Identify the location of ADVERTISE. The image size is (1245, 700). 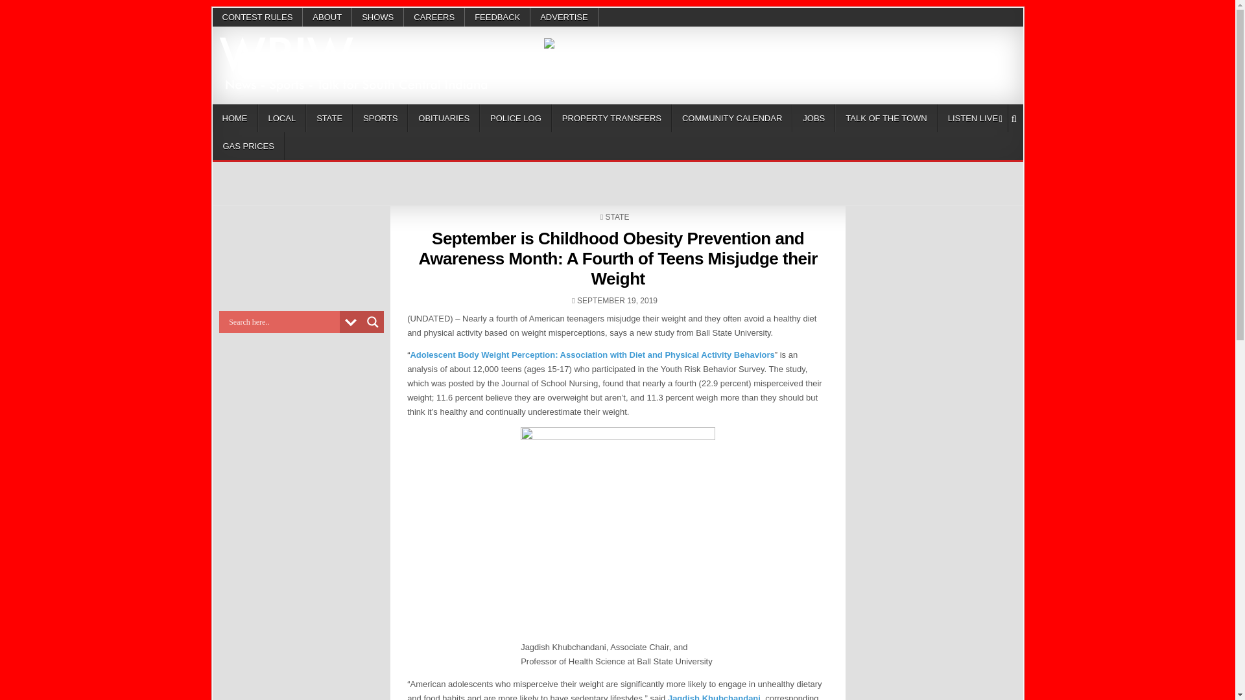
(563, 17).